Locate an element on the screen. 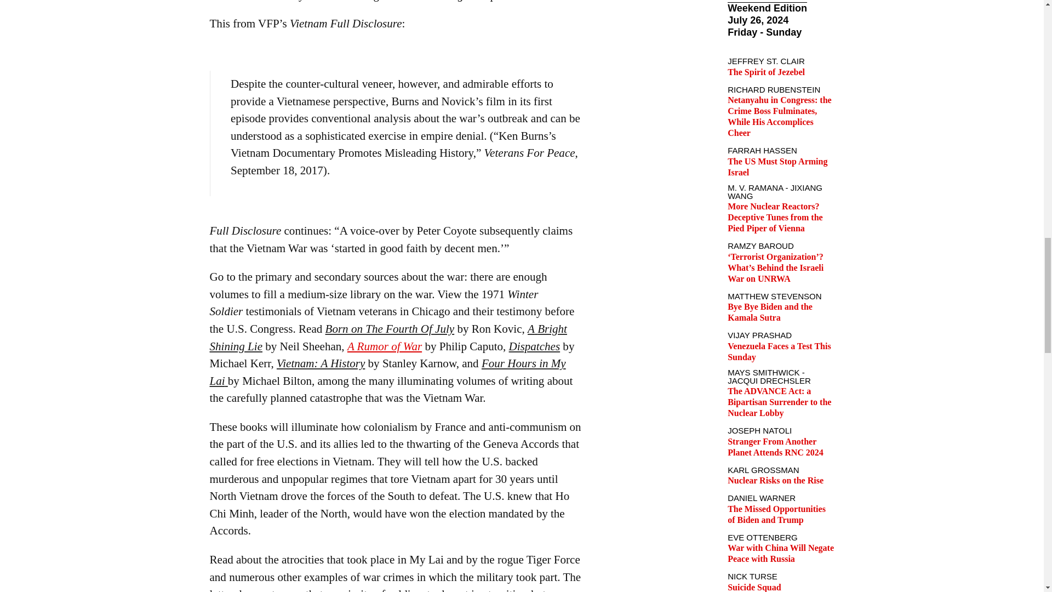  A Rumor of War is located at coordinates (384, 346).